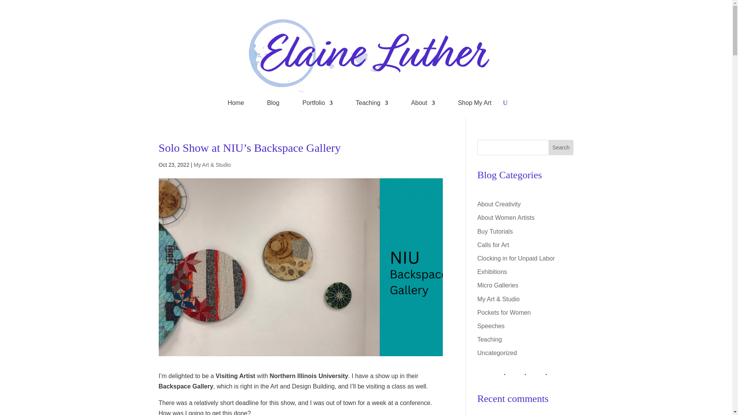 The width and height of the screenshot is (738, 415). Describe the element at coordinates (273, 105) in the screenshot. I see `Blog` at that location.